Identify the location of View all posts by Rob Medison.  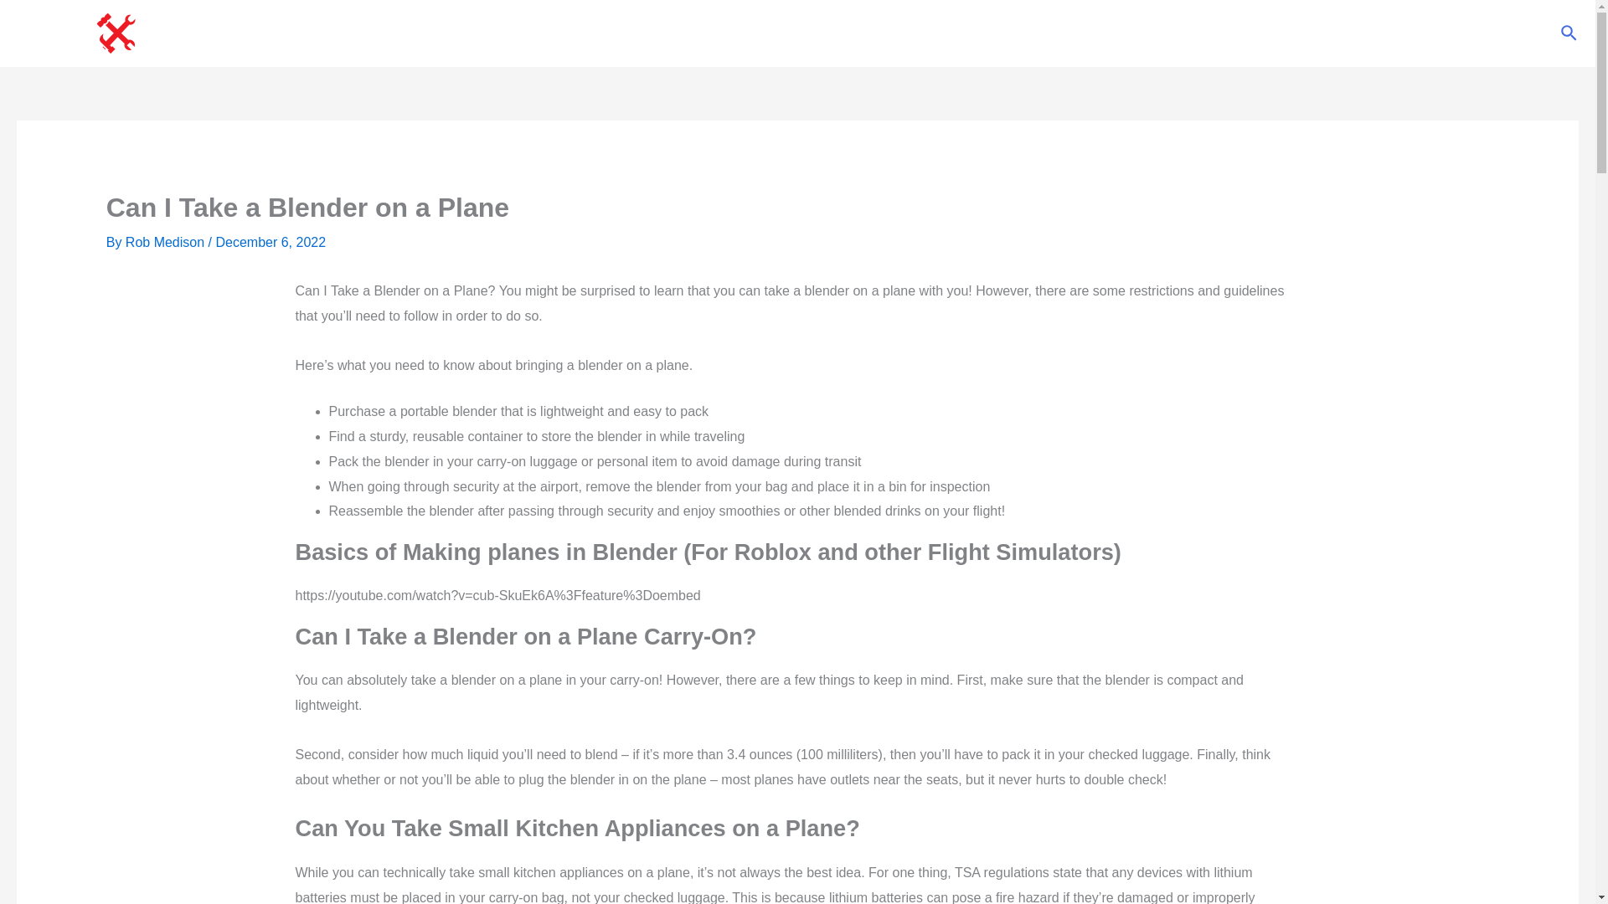
(167, 242).